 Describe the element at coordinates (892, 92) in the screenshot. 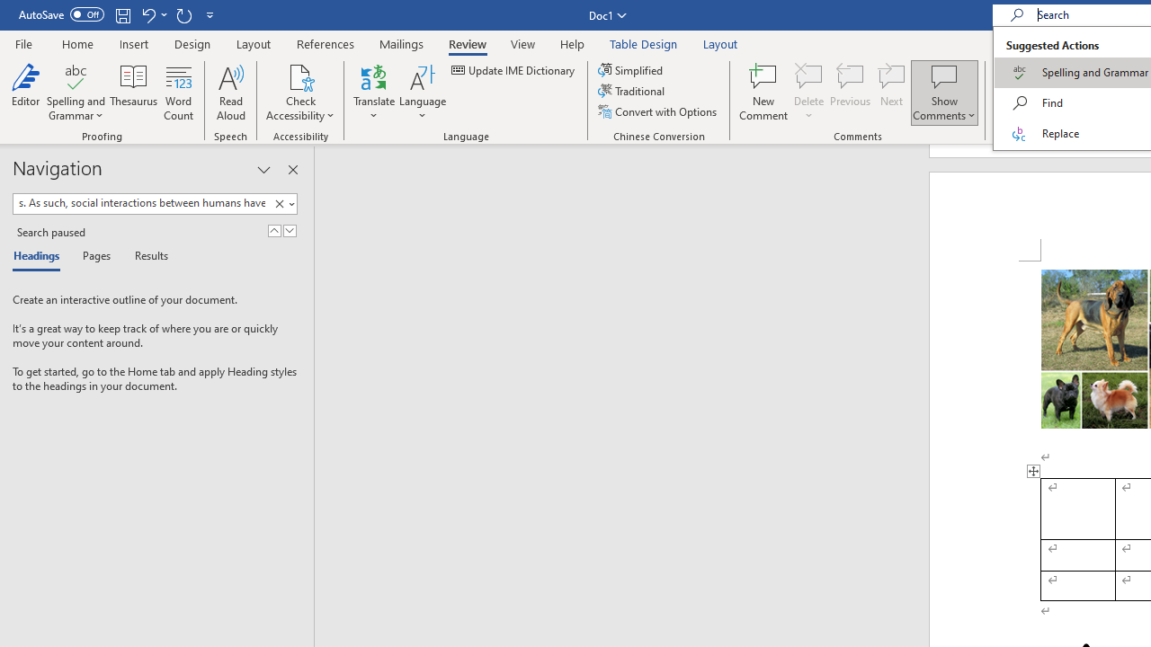

I see `Next` at that location.